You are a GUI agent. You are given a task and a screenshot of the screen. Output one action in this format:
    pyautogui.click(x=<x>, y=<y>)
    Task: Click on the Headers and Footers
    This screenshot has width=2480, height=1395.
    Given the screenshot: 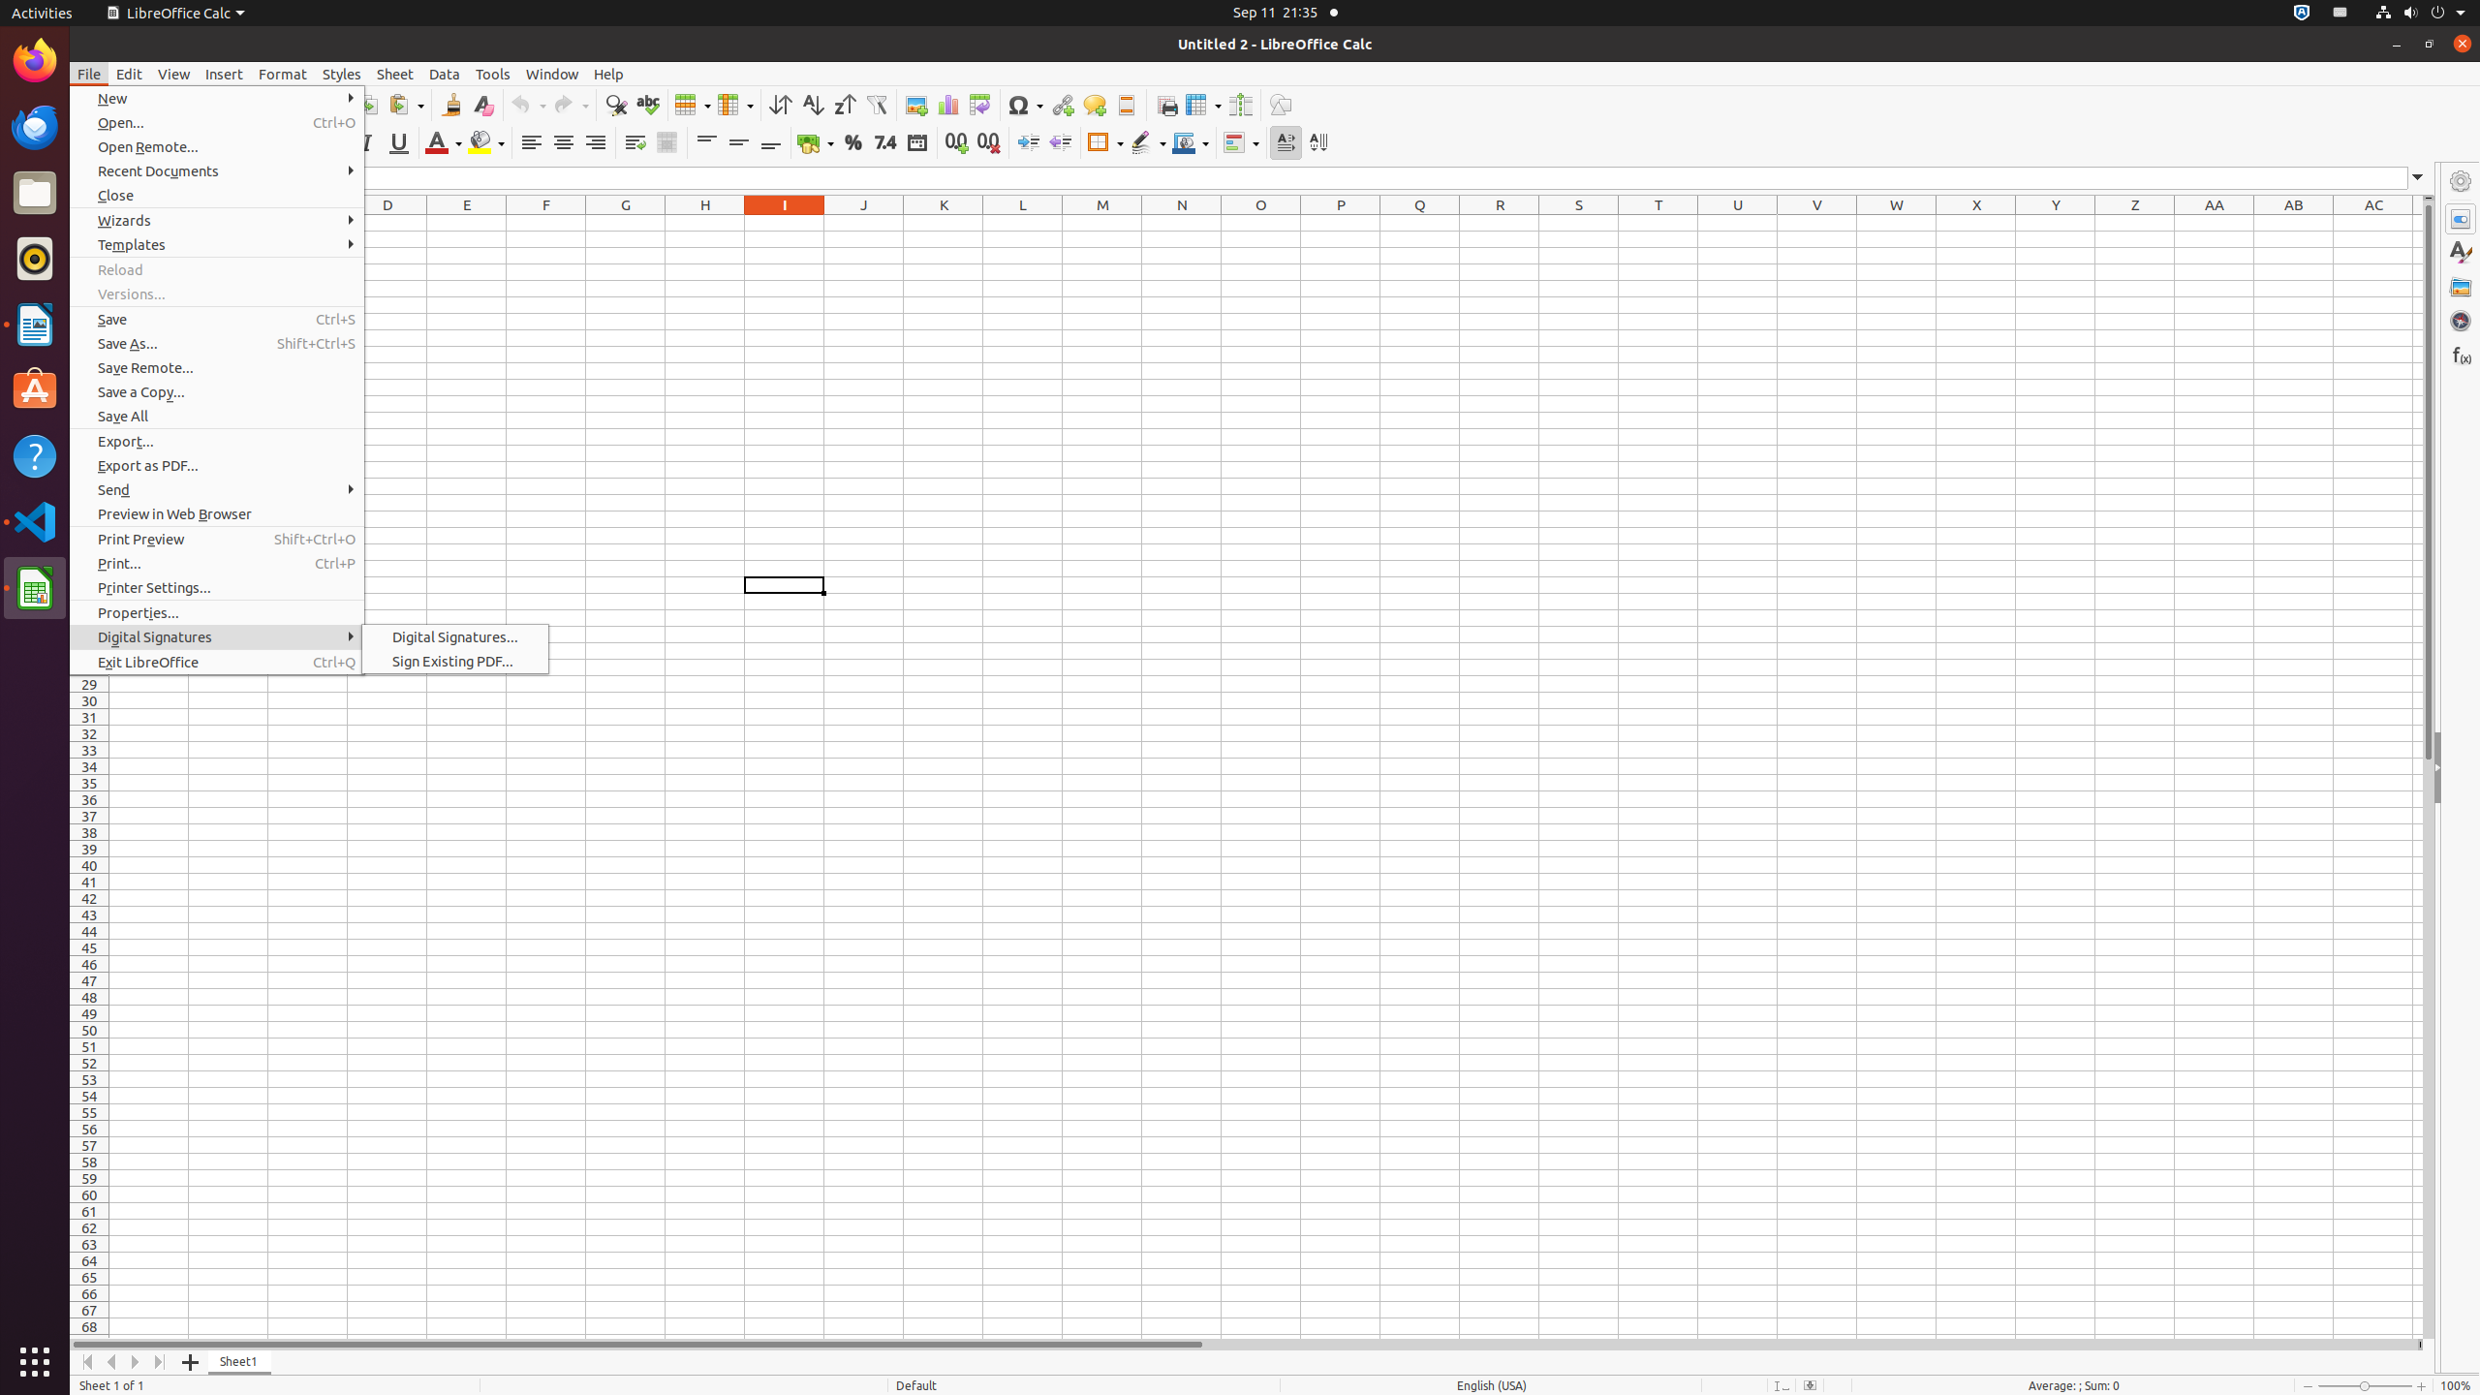 What is the action you would take?
    pyautogui.click(x=1126, y=105)
    